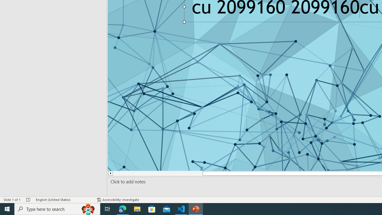 The image size is (382, 215). Describe the element at coordinates (16, 191) in the screenshot. I see `Page Number Page 1 of 1` at that location.